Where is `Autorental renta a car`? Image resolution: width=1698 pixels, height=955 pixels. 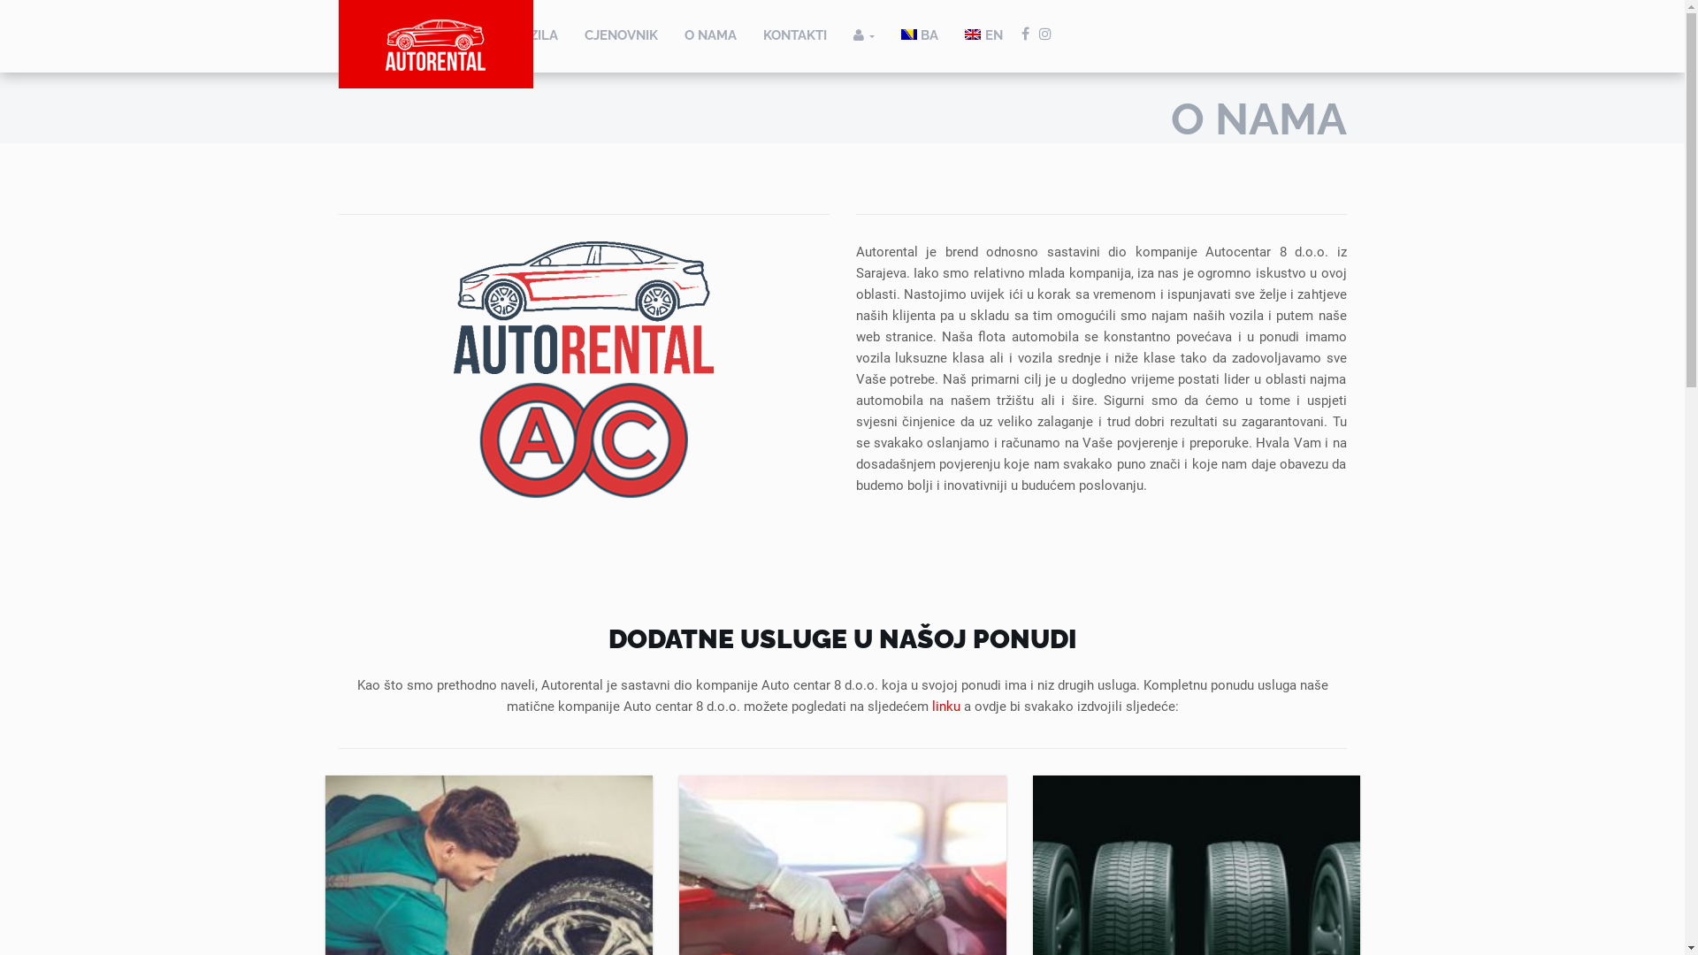
Autorental renta a car is located at coordinates (584, 374).